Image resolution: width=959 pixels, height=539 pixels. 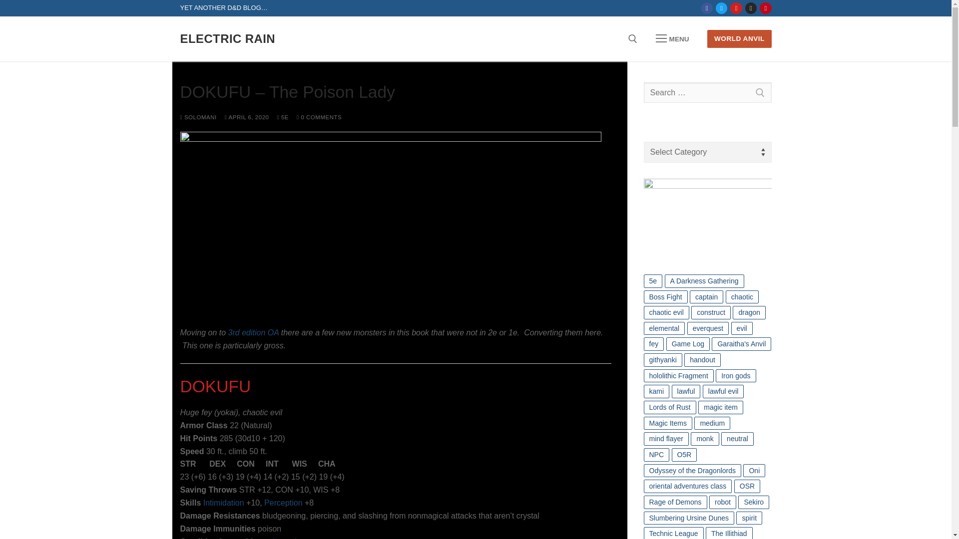 What do you see at coordinates (739, 39) in the screenshot?
I see `WORLD ANVIL` at bounding box center [739, 39].